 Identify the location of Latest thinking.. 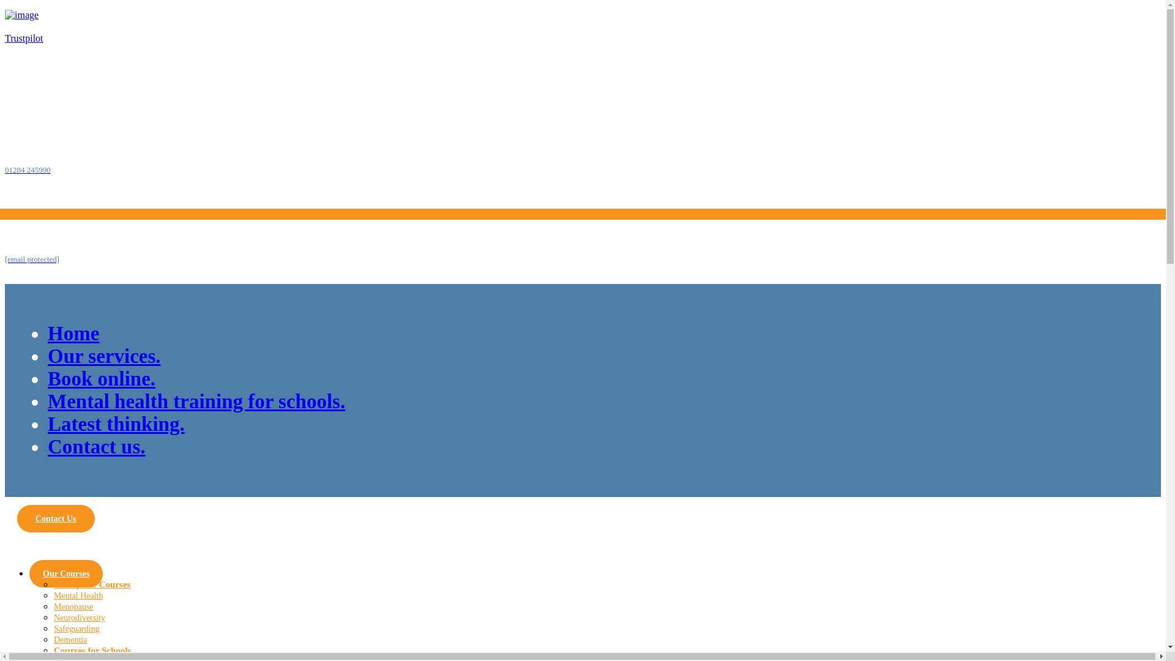
(116, 424).